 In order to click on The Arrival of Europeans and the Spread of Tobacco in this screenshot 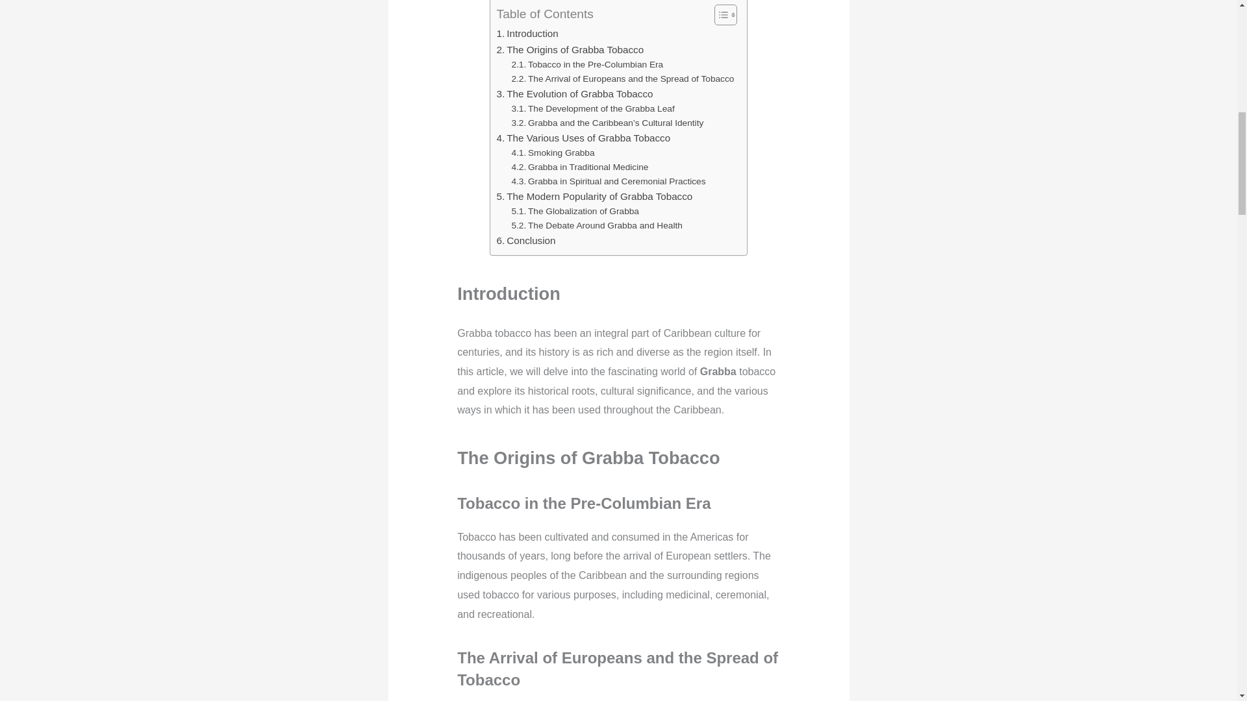, I will do `click(622, 79)`.